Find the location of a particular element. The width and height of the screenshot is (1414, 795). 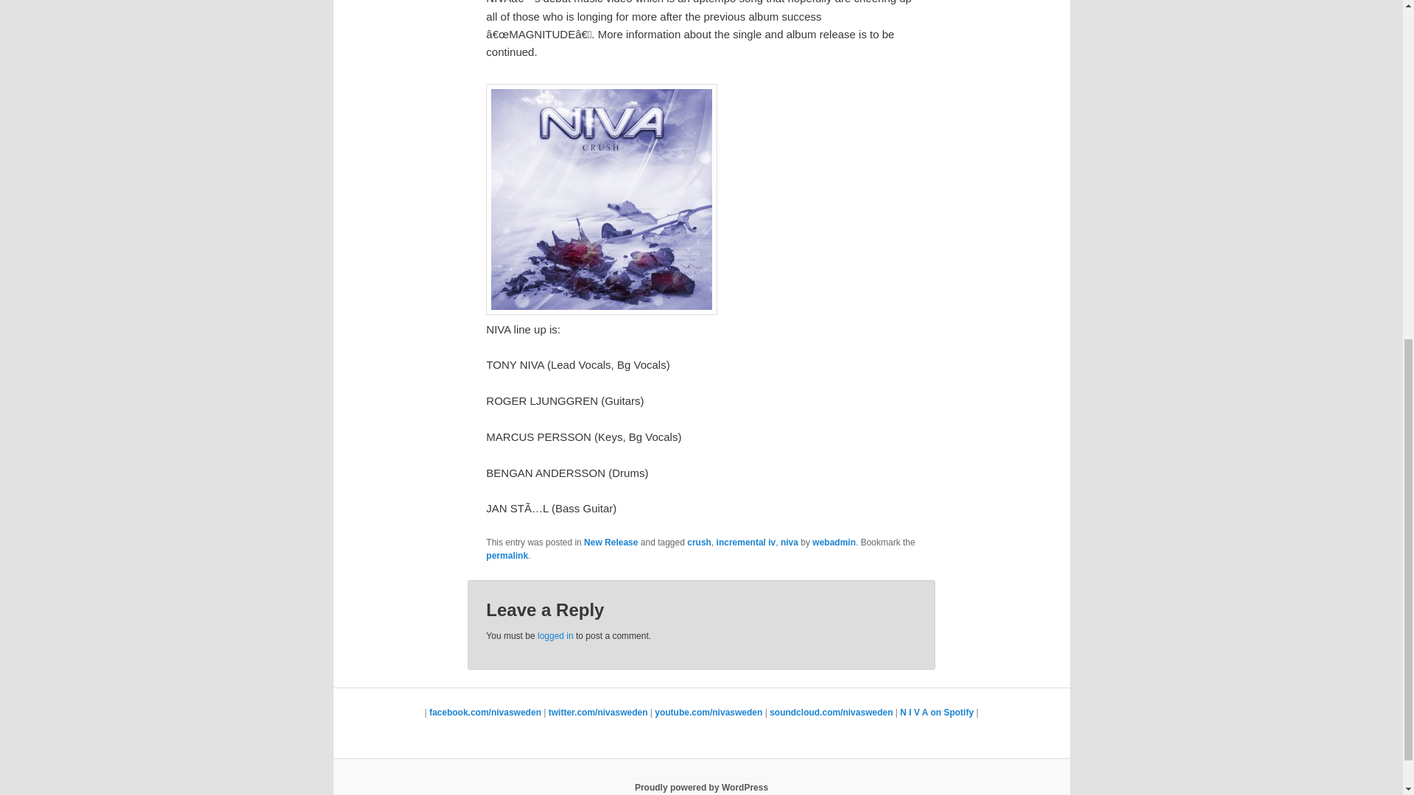

New Release is located at coordinates (610, 543).